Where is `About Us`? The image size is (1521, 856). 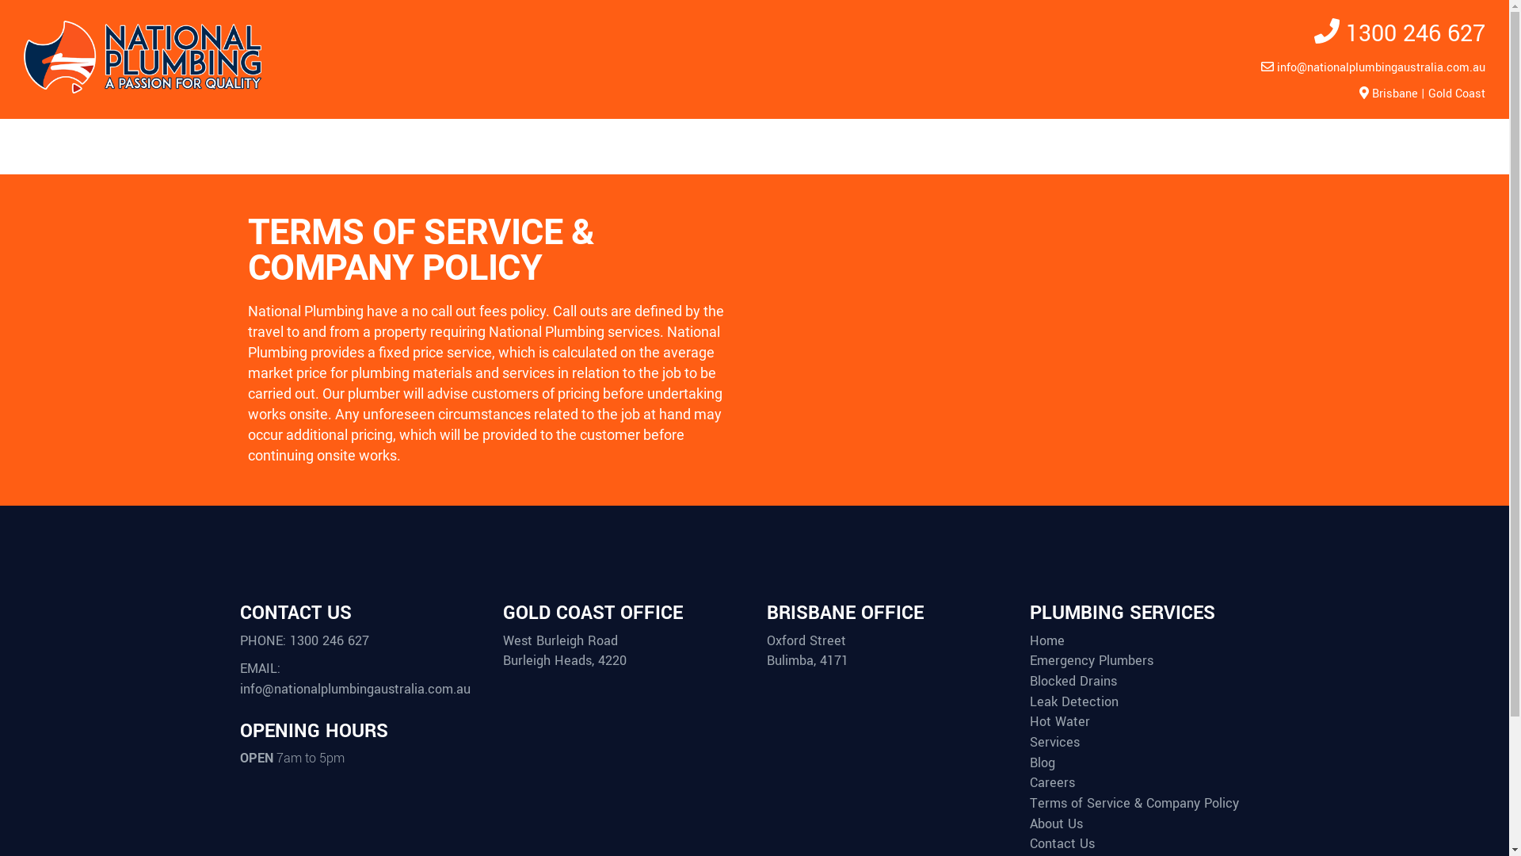
About Us is located at coordinates (1062, 824).